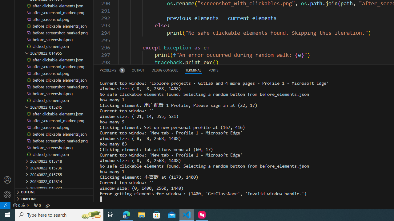  What do you see at coordinates (138, 70) in the screenshot?
I see `Output (Ctrl+Shift+U)` at bounding box center [138, 70].